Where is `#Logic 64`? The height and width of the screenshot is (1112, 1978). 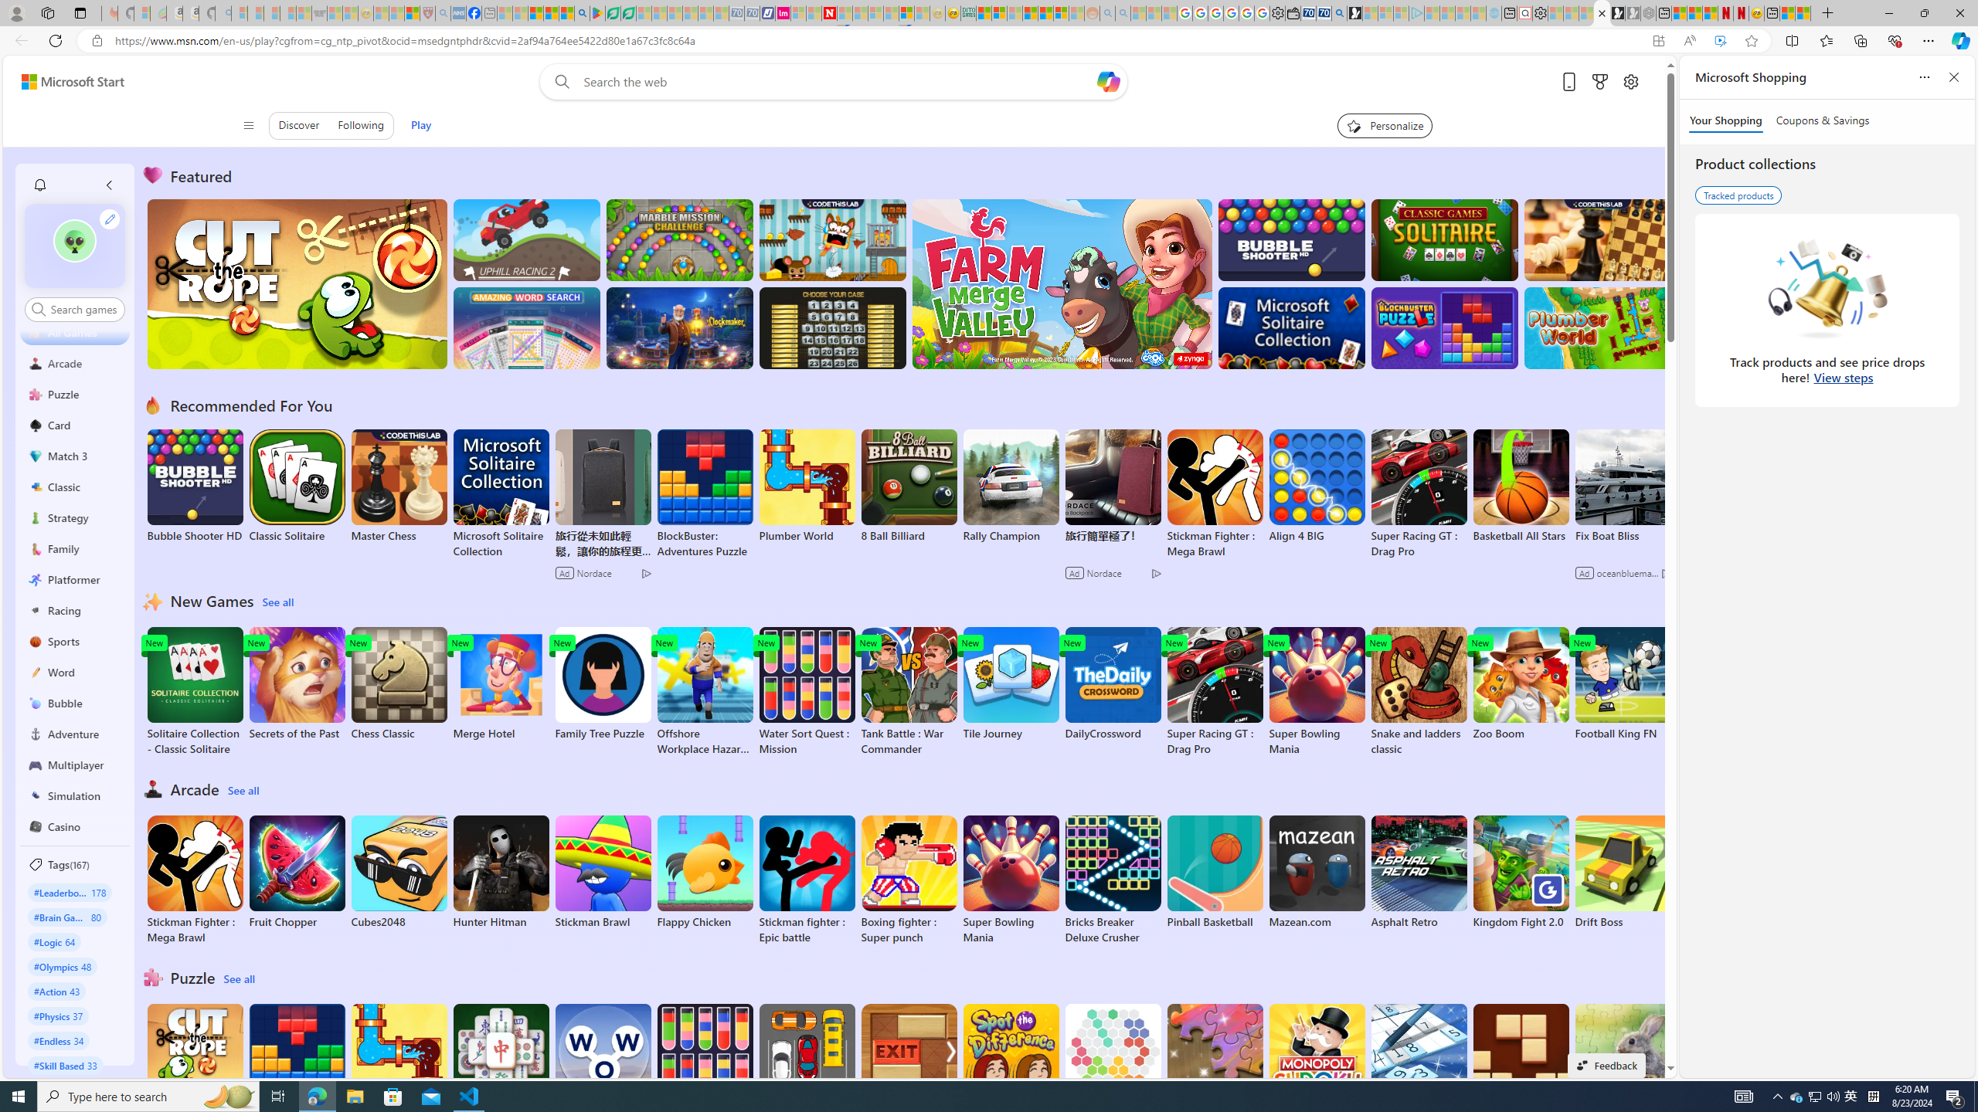
#Logic 64 is located at coordinates (54, 941).